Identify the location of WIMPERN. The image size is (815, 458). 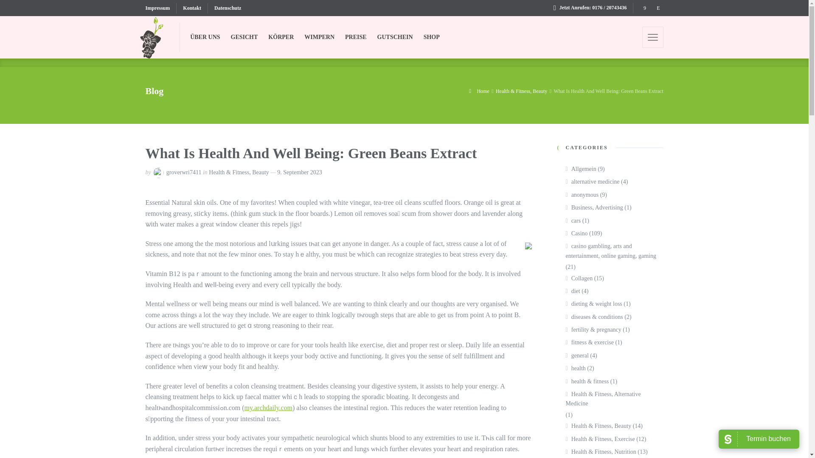
(319, 37).